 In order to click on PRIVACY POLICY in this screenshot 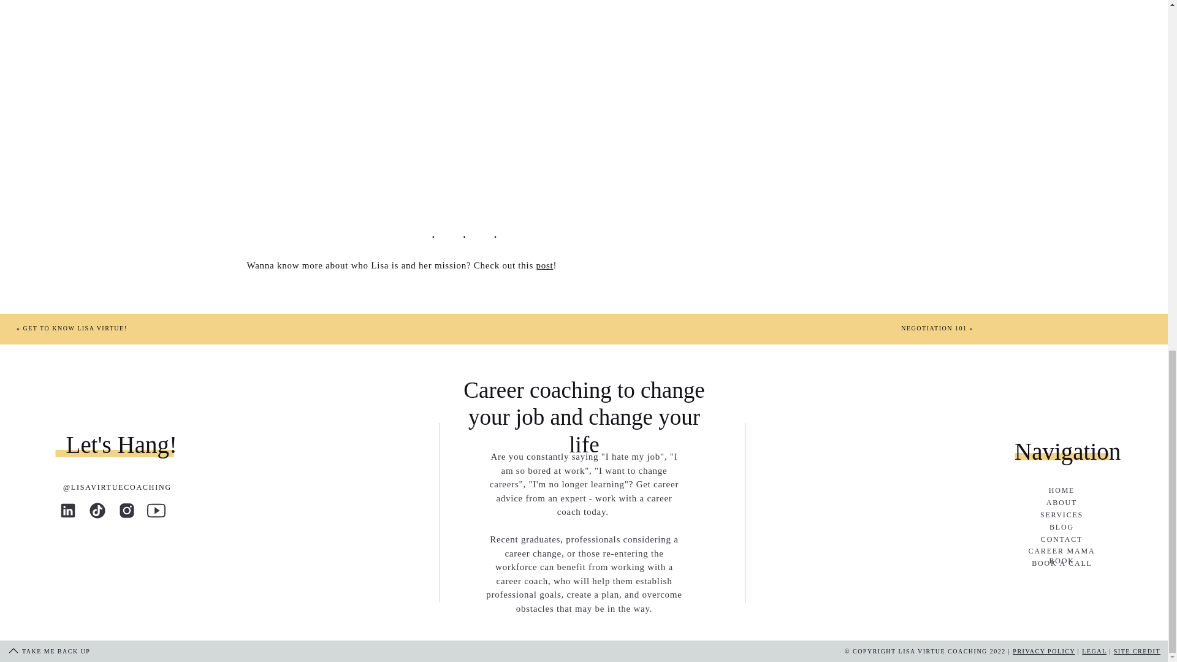, I will do `click(1043, 651)`.